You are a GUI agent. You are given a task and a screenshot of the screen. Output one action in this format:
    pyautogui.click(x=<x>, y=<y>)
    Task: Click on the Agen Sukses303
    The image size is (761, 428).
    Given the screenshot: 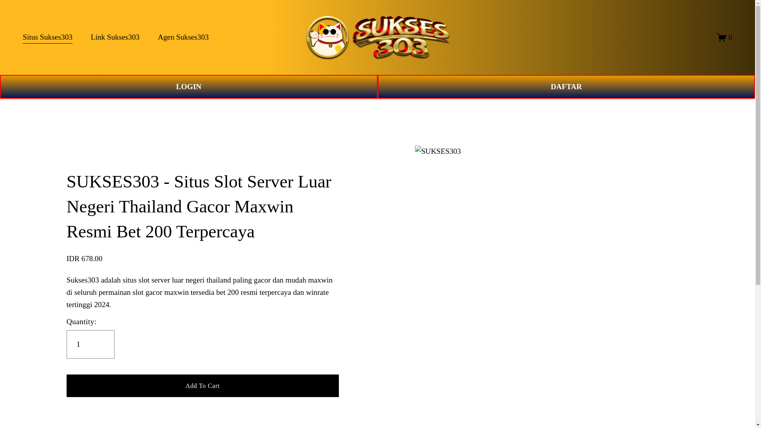 What is the action you would take?
    pyautogui.click(x=183, y=37)
    